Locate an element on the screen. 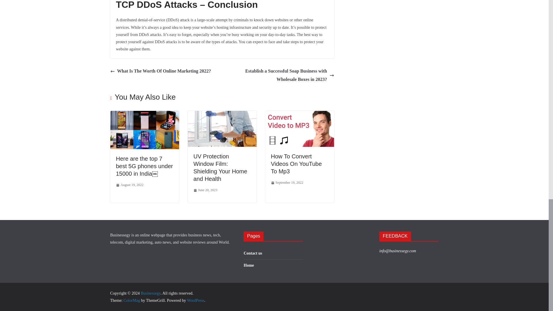 This screenshot has height=311, width=553. 7:14 am is located at coordinates (129, 185).